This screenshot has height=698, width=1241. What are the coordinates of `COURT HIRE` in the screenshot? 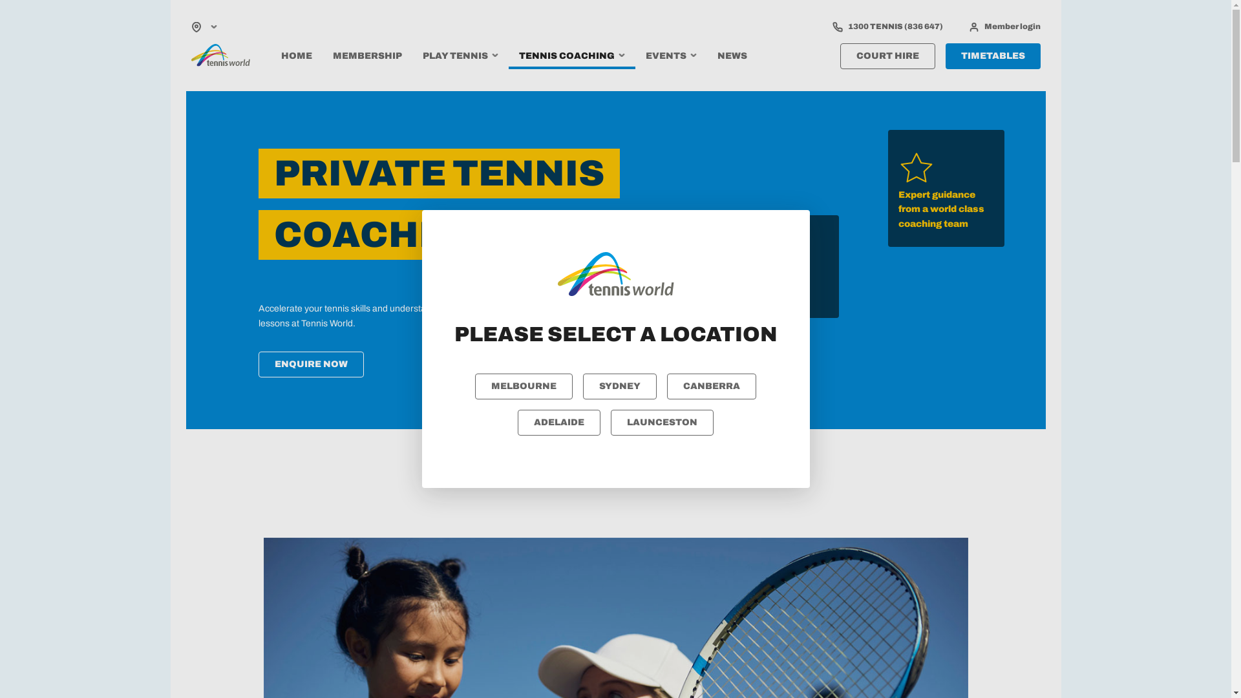 It's located at (888, 56).